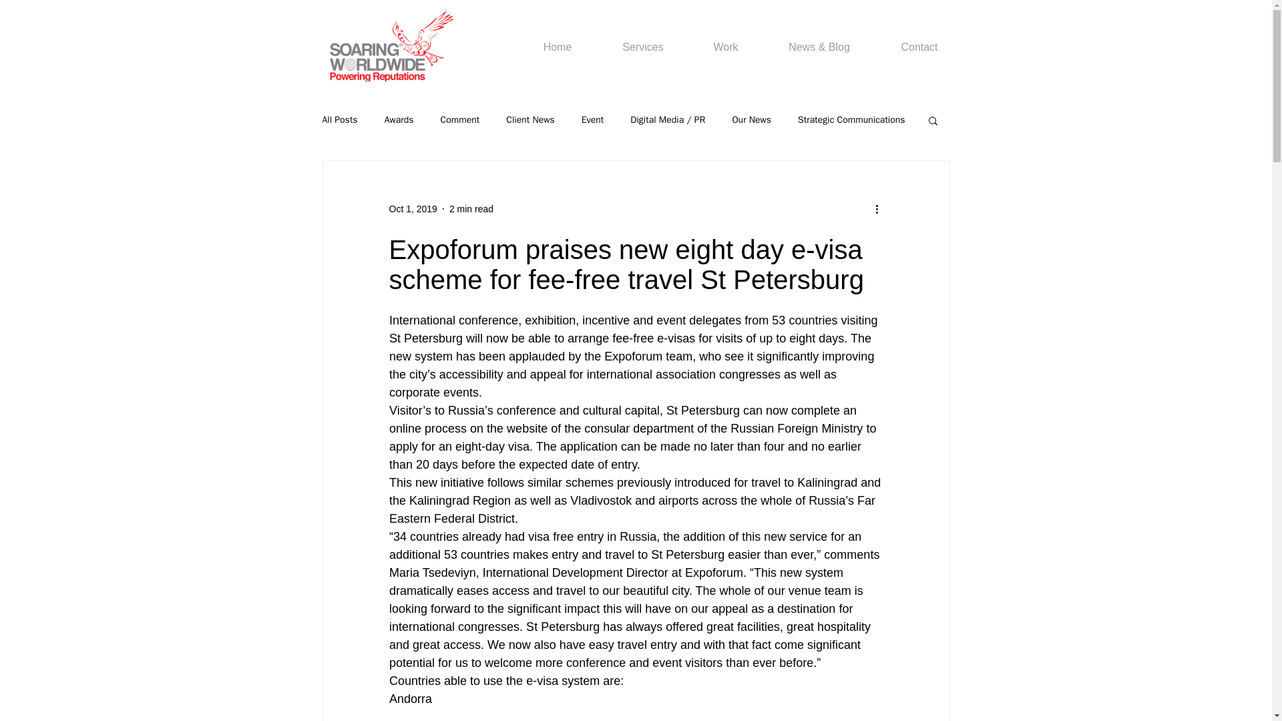 Image resolution: width=1282 pixels, height=721 pixels. Describe the element at coordinates (530, 120) in the screenshot. I see `Client News` at that location.